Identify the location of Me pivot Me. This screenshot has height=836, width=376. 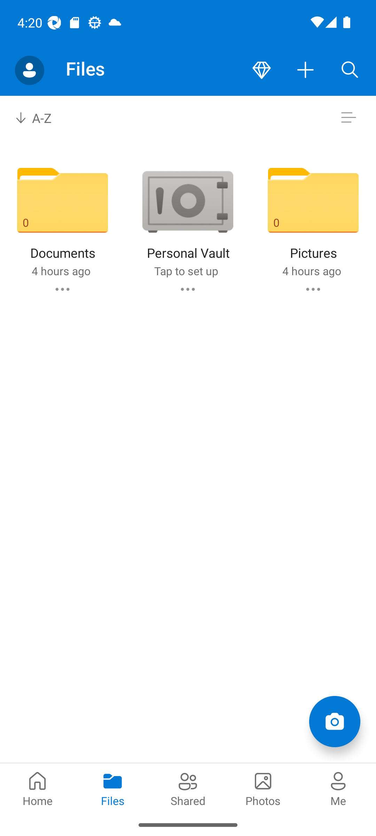
(338, 788).